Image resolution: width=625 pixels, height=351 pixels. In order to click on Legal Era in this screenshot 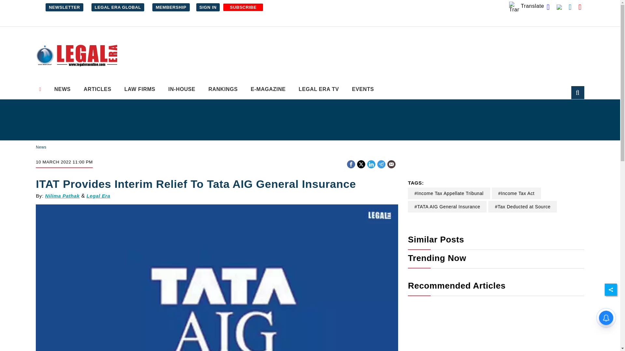, I will do `click(76, 56)`.